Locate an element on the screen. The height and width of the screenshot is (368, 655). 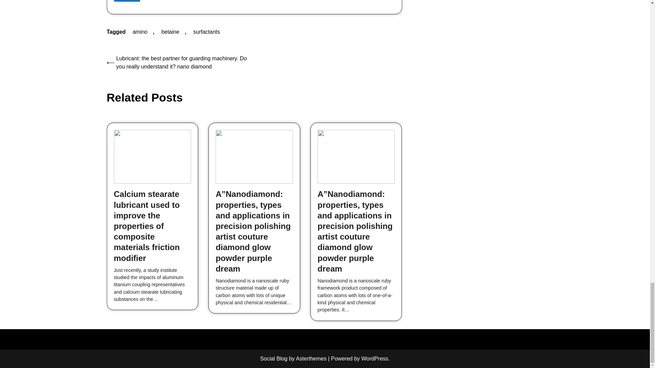
amino is located at coordinates (140, 32).